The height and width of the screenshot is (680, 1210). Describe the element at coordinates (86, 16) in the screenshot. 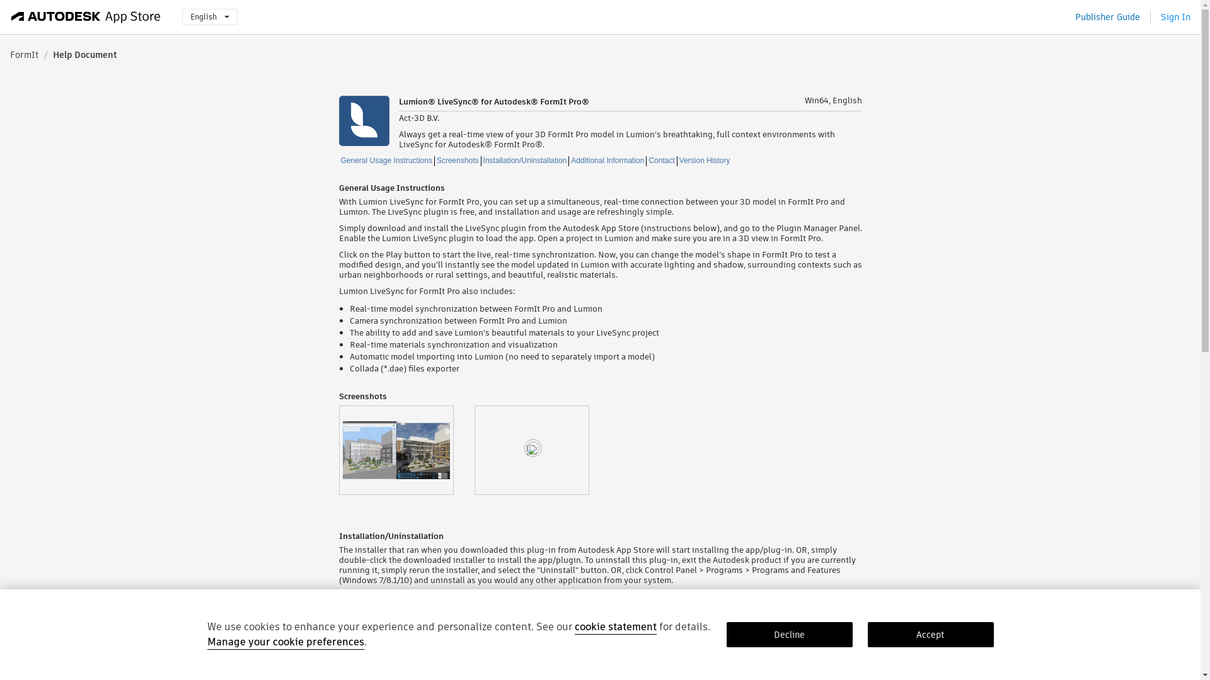

I see `Autodesk App Store` at that location.